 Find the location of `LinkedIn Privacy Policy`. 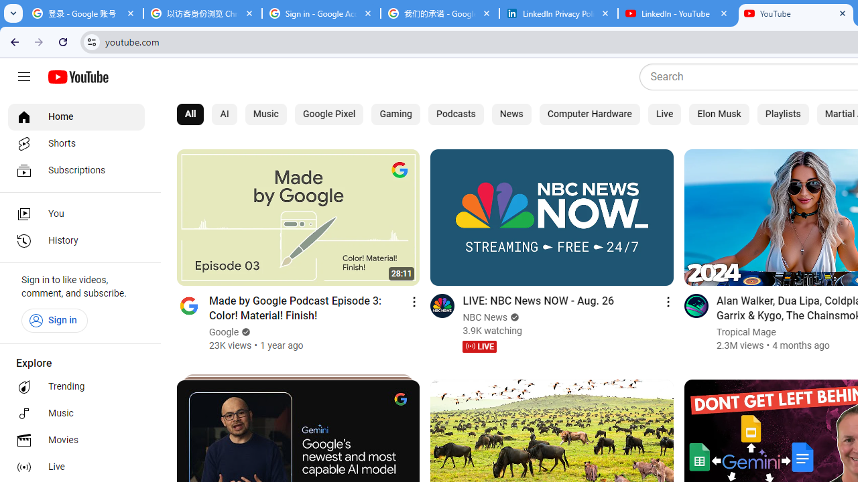

LinkedIn Privacy Policy is located at coordinates (558, 13).